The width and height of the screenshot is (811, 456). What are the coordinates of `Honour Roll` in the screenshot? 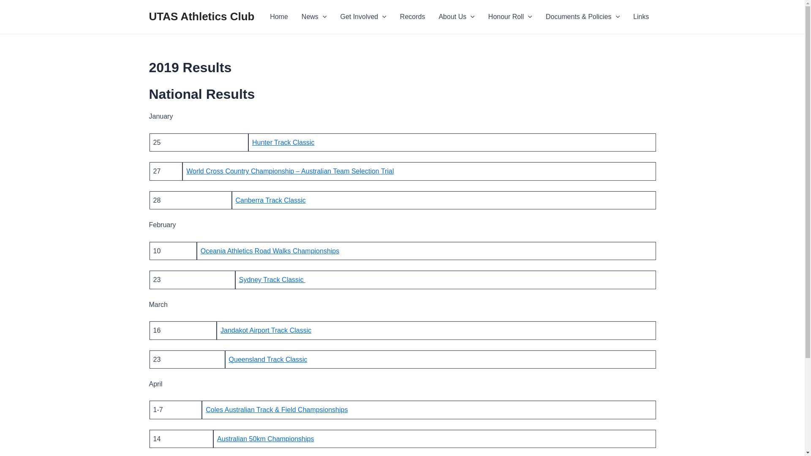 It's located at (510, 17).